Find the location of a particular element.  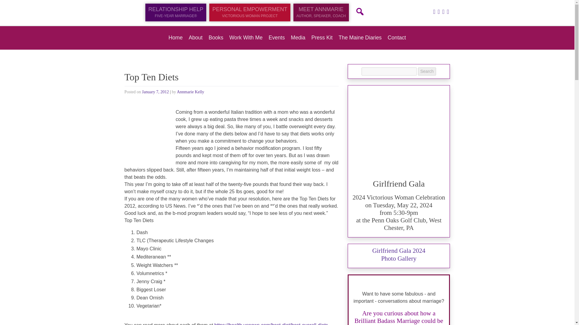

The Maine Diaries is located at coordinates (360, 37).